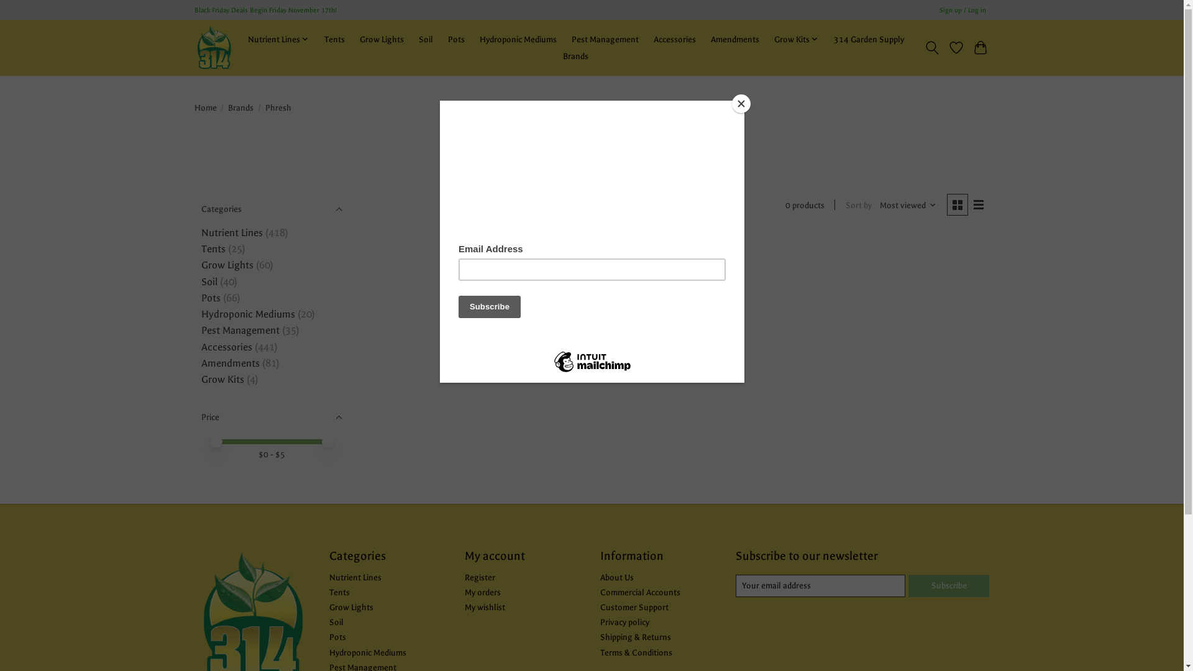  What do you see at coordinates (575, 56) in the screenshot?
I see `Brands` at bounding box center [575, 56].